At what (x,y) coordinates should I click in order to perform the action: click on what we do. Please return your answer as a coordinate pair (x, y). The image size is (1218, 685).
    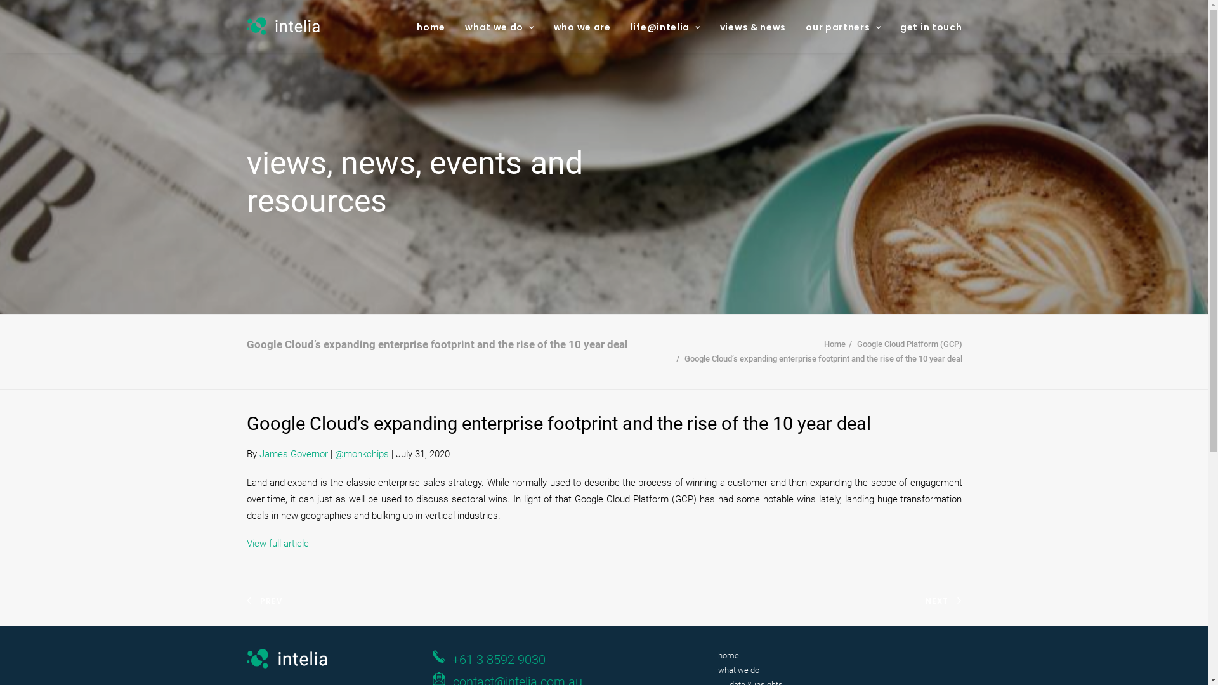
    Looking at the image, I should click on (738, 670).